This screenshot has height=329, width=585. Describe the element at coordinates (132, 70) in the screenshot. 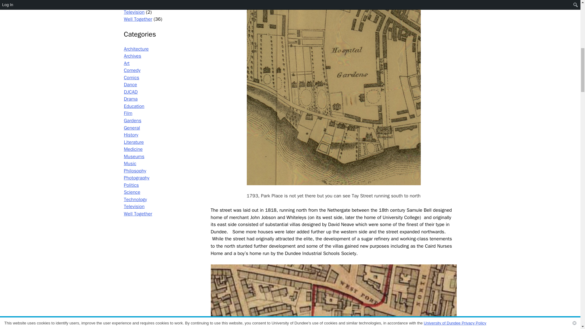

I see `Comedy` at that location.